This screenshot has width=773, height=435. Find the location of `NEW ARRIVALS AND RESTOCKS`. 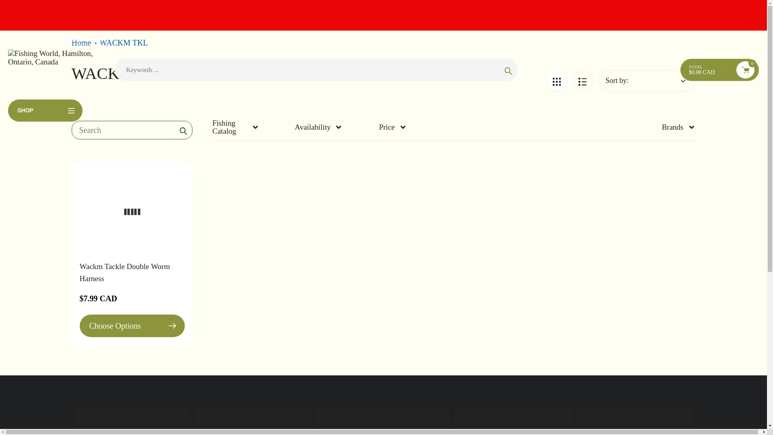

NEW ARRIVALS AND RESTOCKS is located at coordinates (238, 103).